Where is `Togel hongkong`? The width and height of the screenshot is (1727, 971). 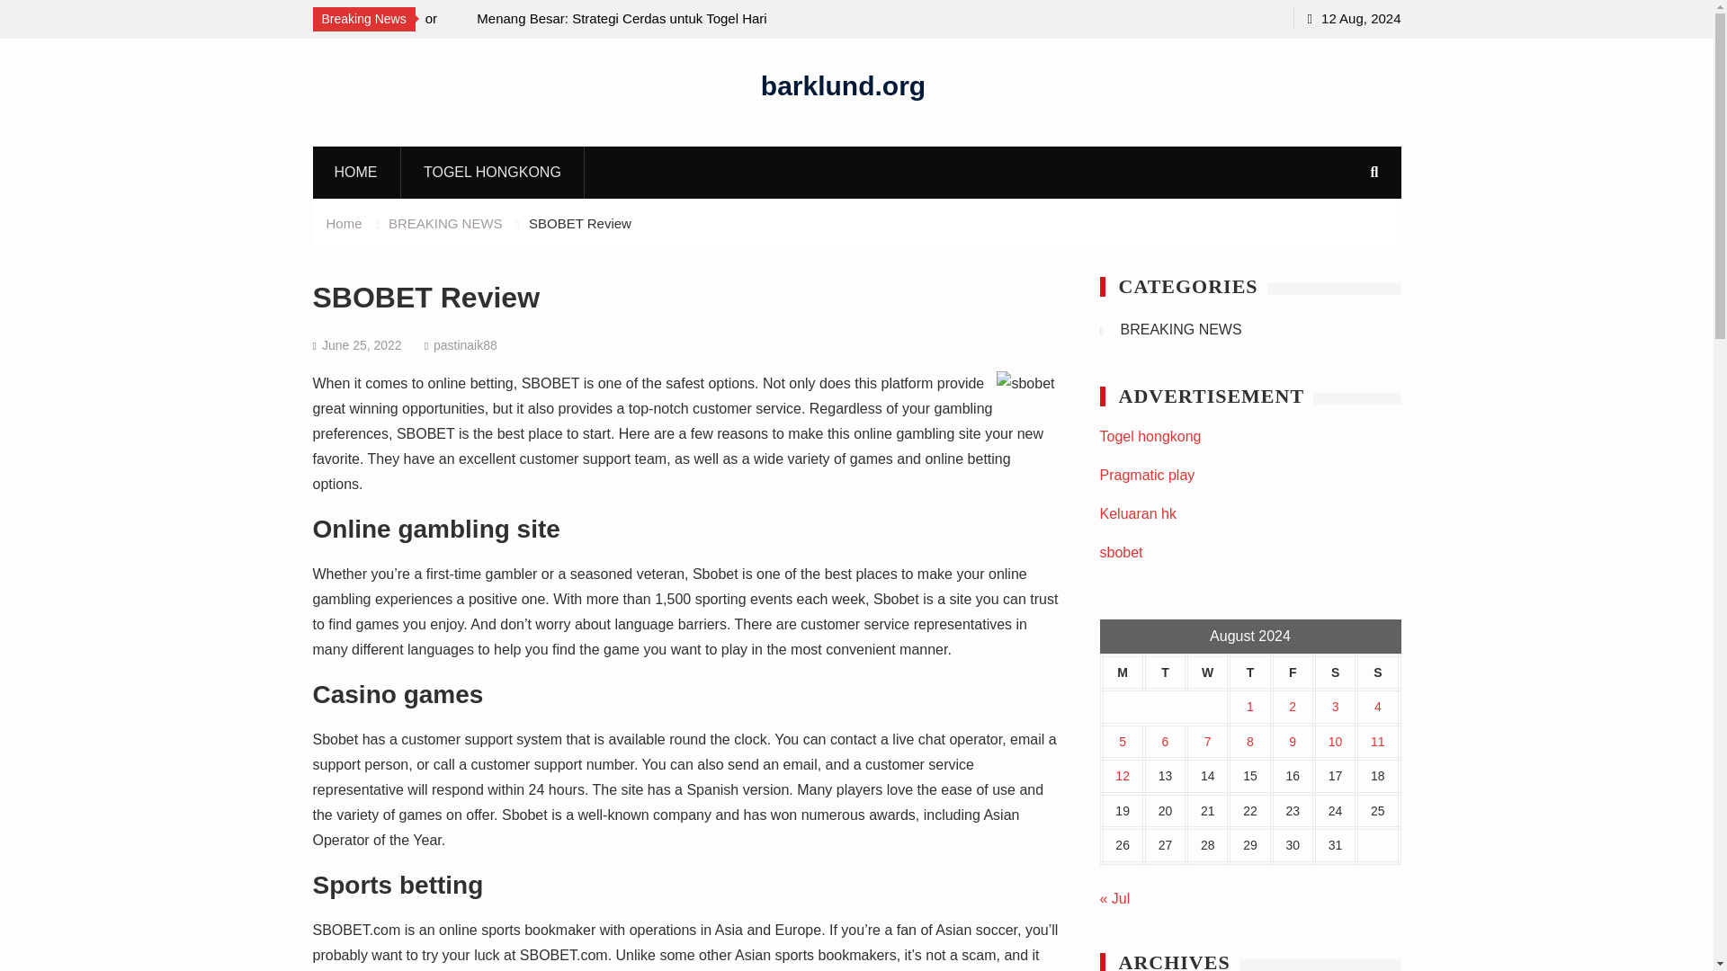 Togel hongkong is located at coordinates (1150, 436).